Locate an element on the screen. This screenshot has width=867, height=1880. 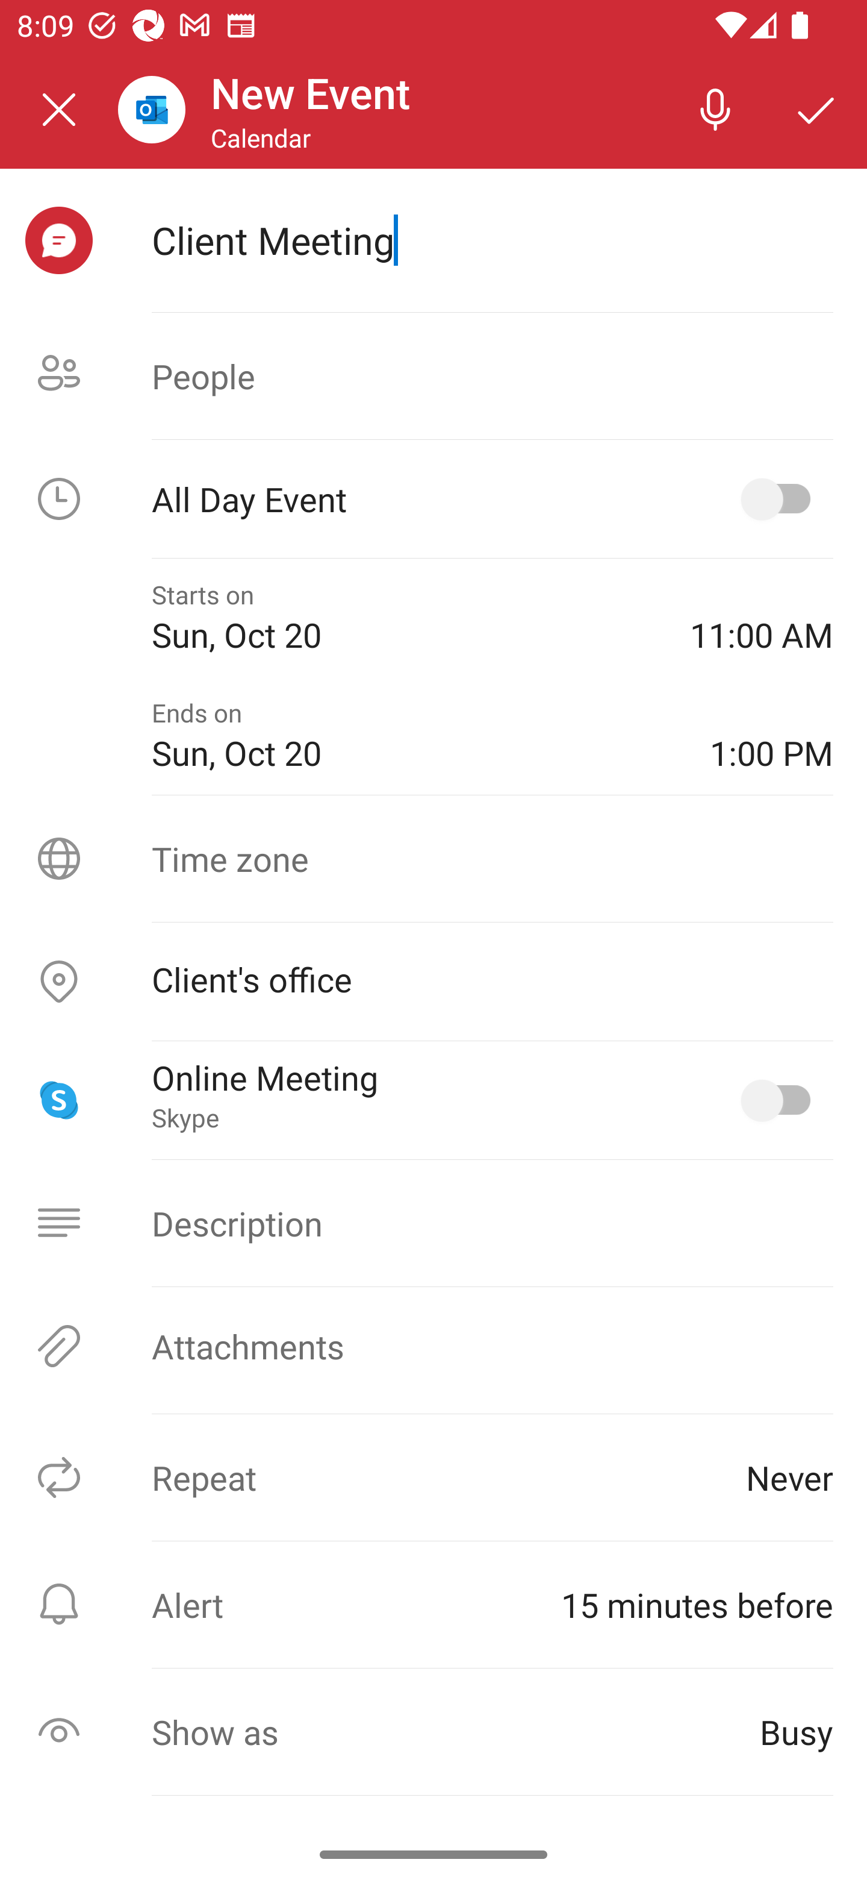
People is located at coordinates (433, 376).